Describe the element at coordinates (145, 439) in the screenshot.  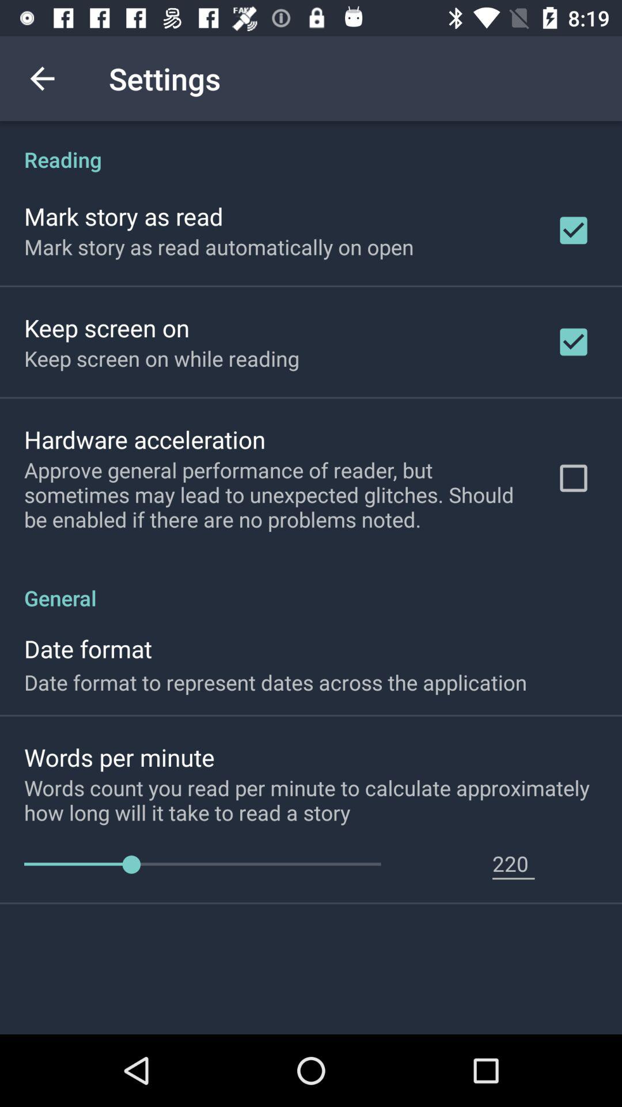
I see `click hardware acceleration item` at that location.